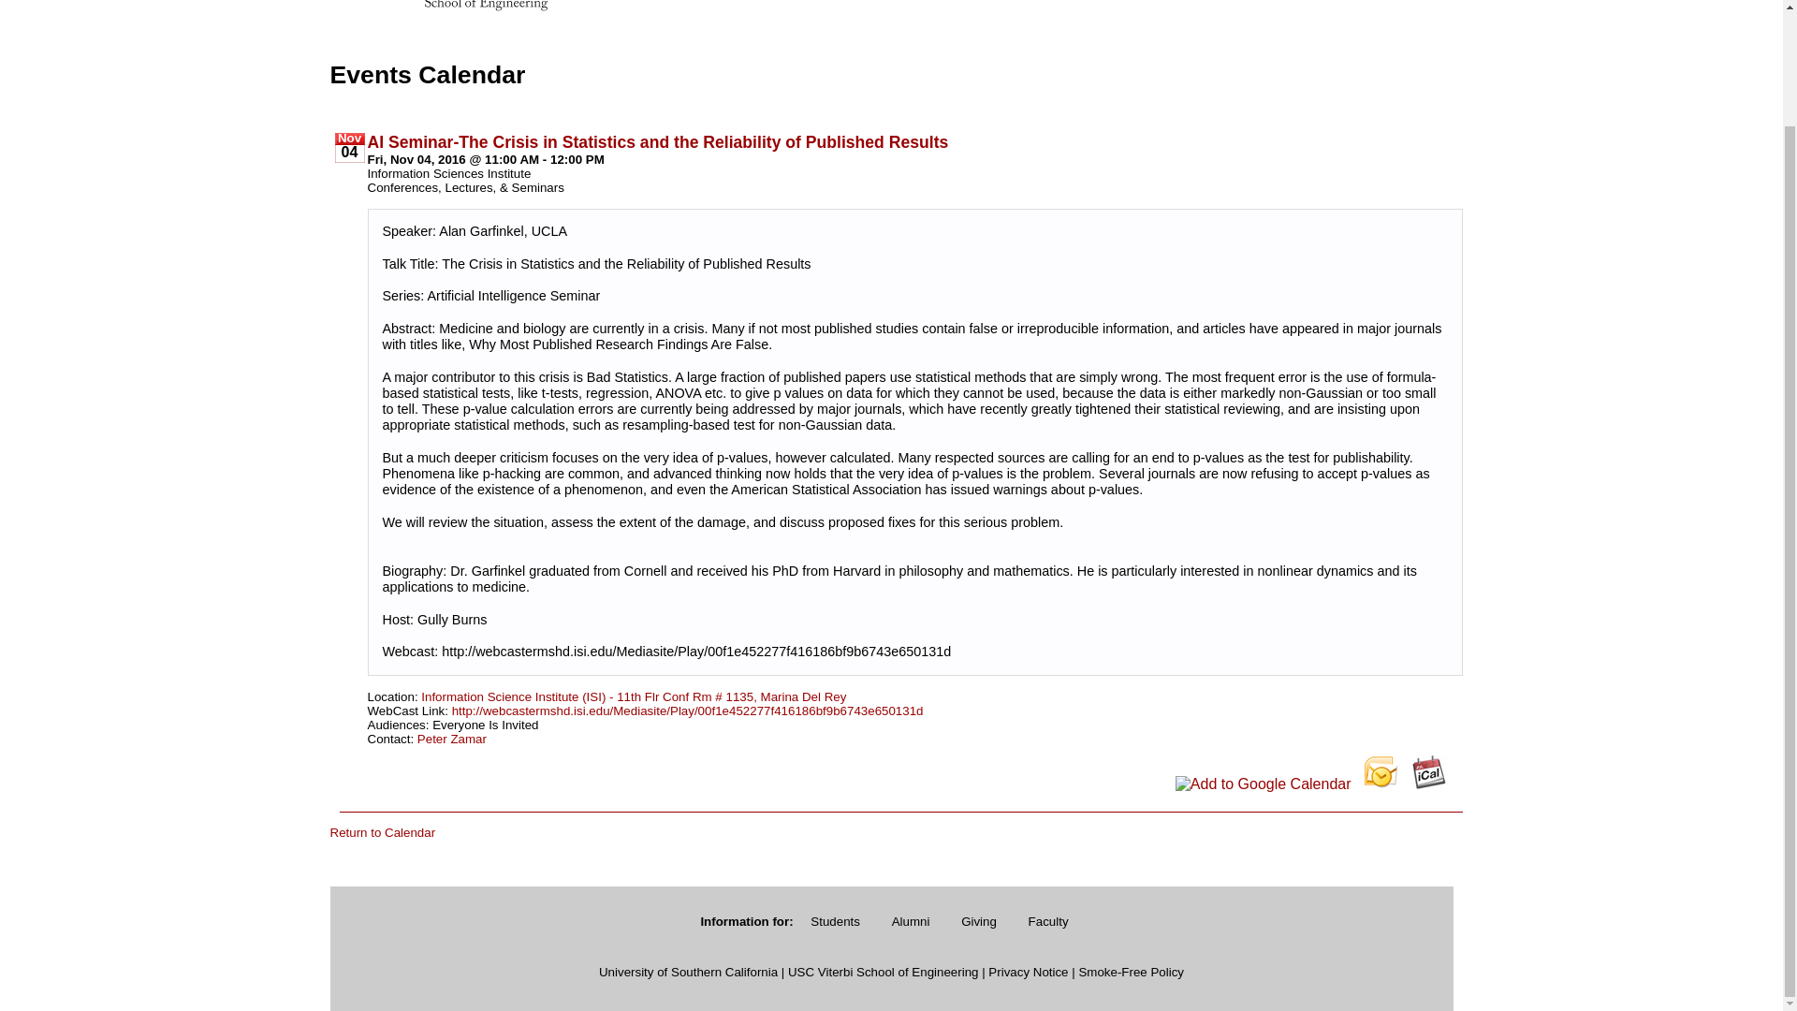 The image size is (1797, 1011). What do you see at coordinates (1028, 972) in the screenshot?
I see `Privacy Notice` at bounding box center [1028, 972].